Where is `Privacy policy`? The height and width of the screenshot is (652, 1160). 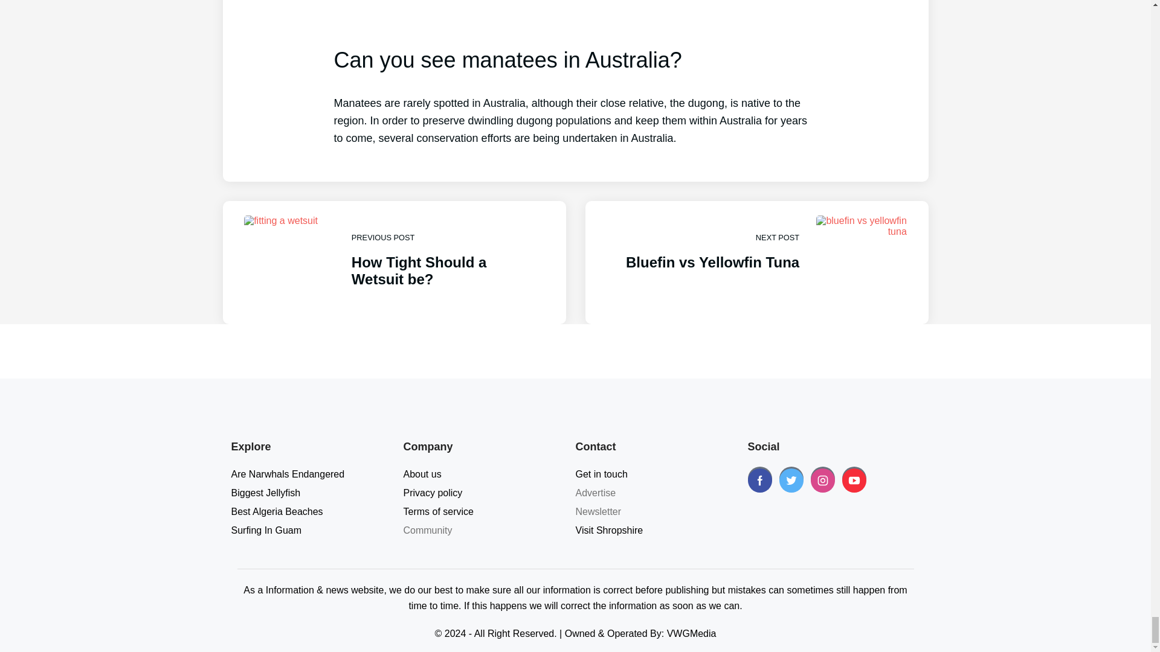 Privacy policy is located at coordinates (394, 262).